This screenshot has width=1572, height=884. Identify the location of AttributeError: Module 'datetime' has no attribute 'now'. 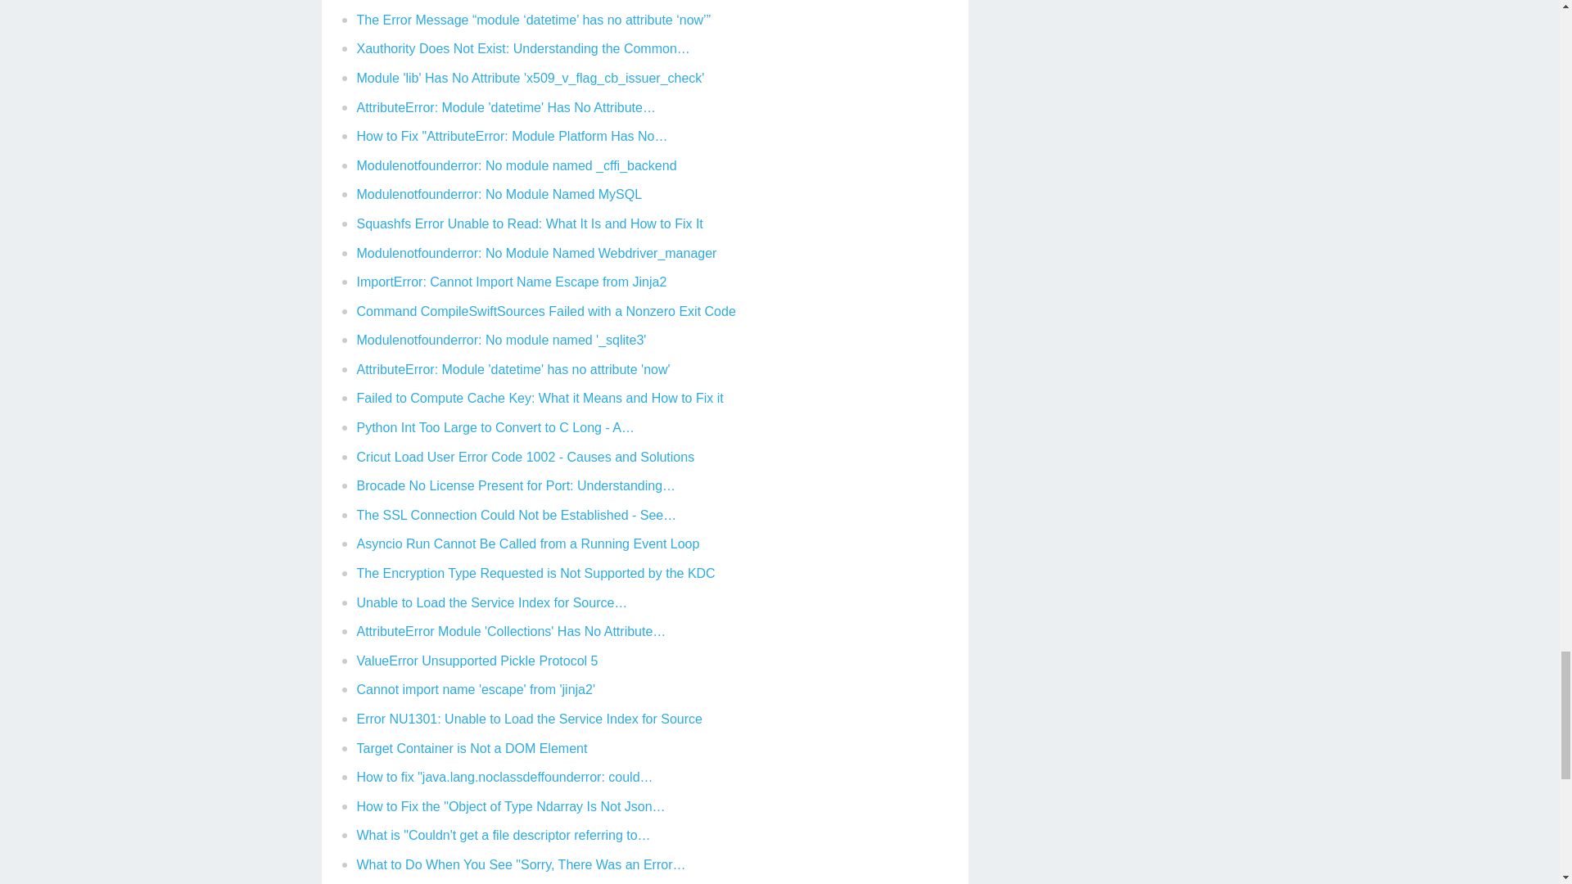
(513, 369).